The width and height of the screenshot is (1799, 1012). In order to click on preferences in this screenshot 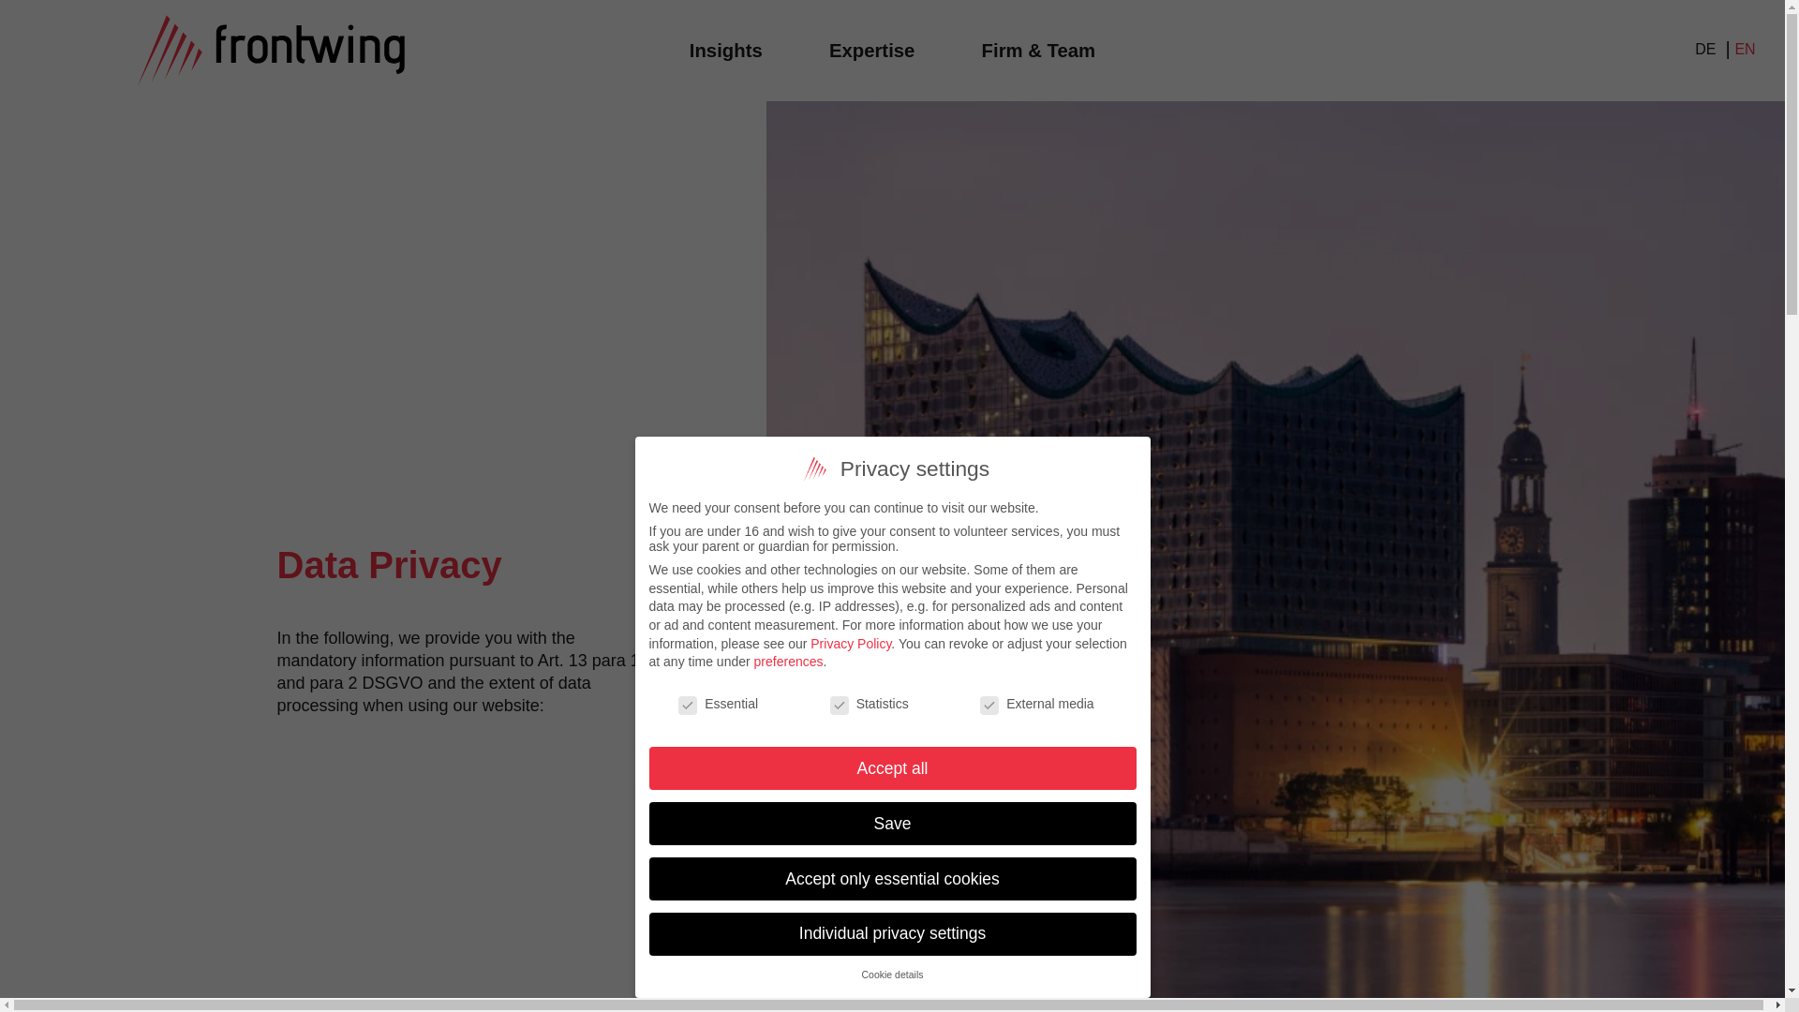, I will do `click(789, 661)`.